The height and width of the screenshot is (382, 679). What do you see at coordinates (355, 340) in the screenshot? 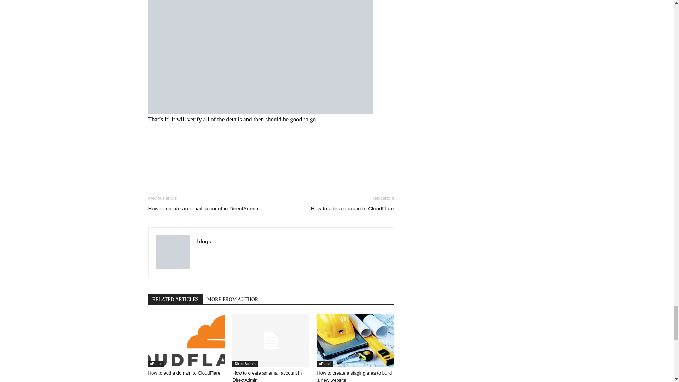
I see `How to create a staging area to build a new website` at bounding box center [355, 340].